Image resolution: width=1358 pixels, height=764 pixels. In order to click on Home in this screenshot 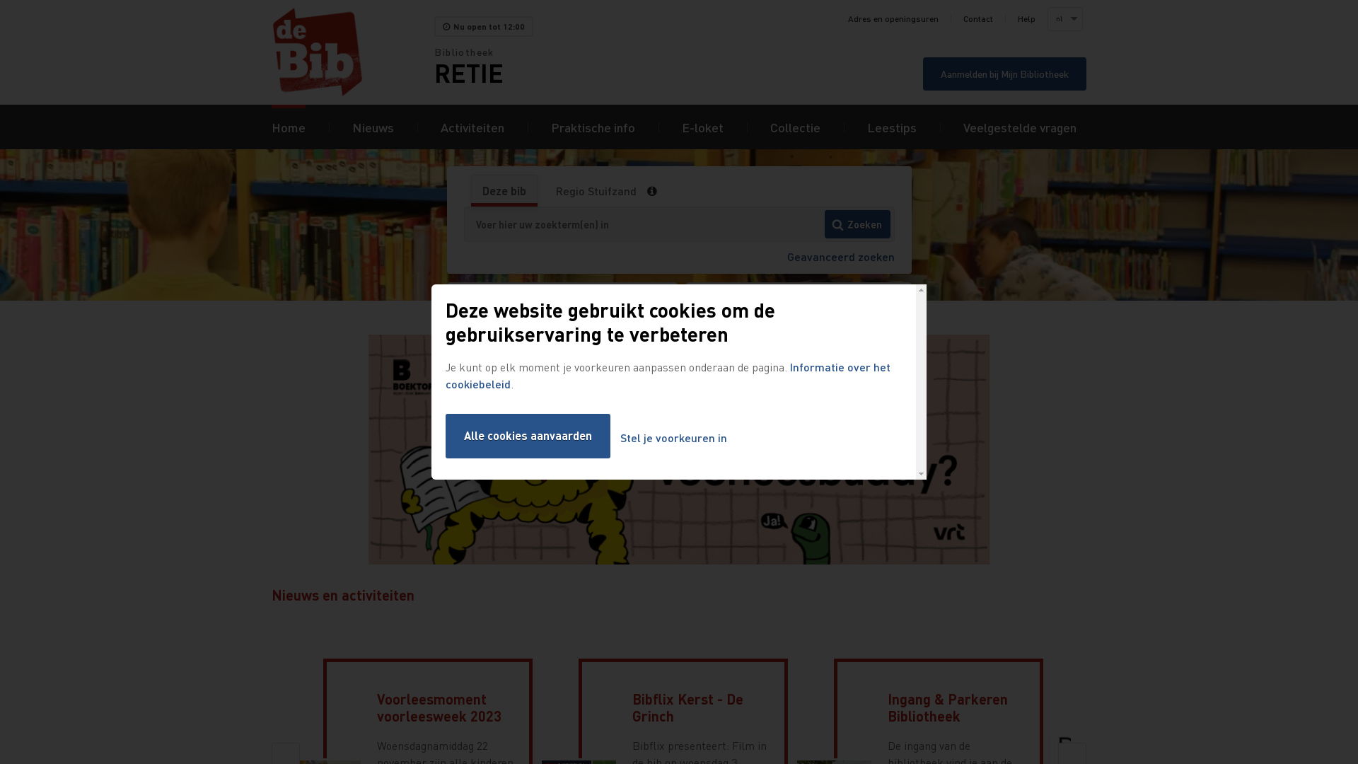, I will do `click(353, 52)`.